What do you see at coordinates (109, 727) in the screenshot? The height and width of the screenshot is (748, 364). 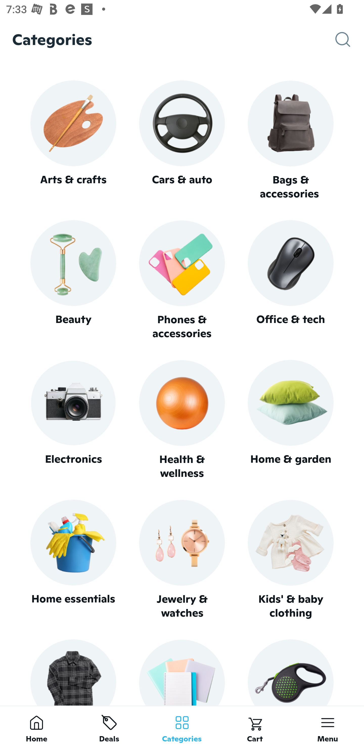 I see `Deals` at bounding box center [109, 727].